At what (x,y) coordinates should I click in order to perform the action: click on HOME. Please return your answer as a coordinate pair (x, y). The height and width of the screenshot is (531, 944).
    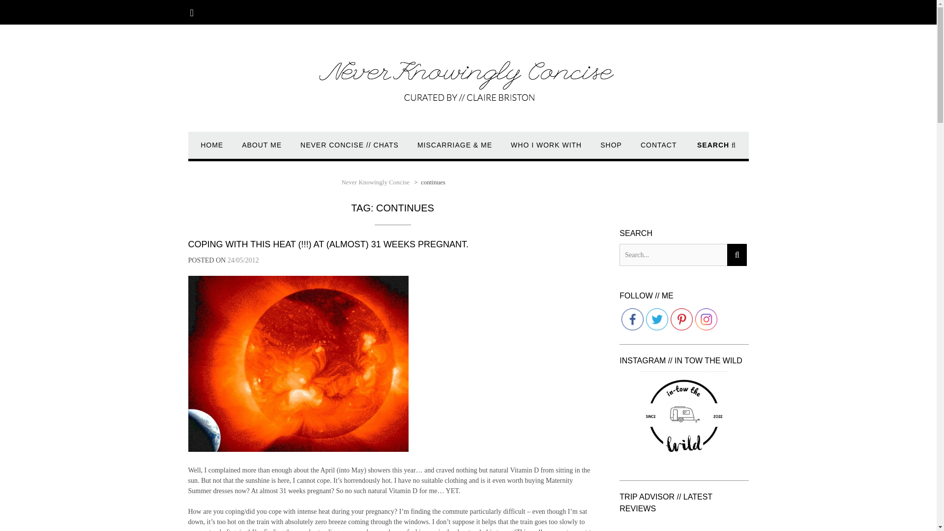
    Looking at the image, I should click on (211, 149).